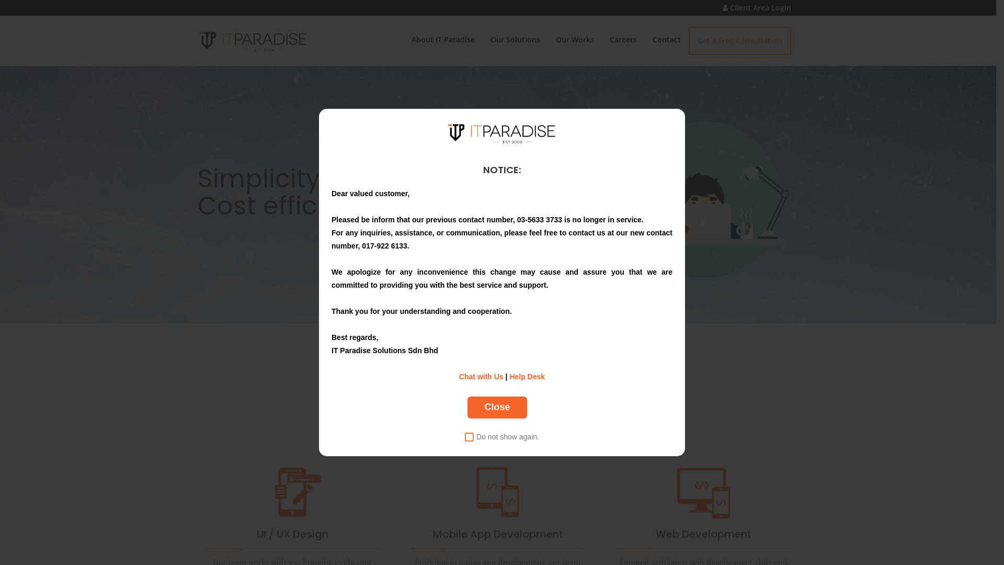 The width and height of the screenshot is (1004, 565). What do you see at coordinates (739, 41) in the screenshot?
I see `Get a Free Consultation` at bounding box center [739, 41].